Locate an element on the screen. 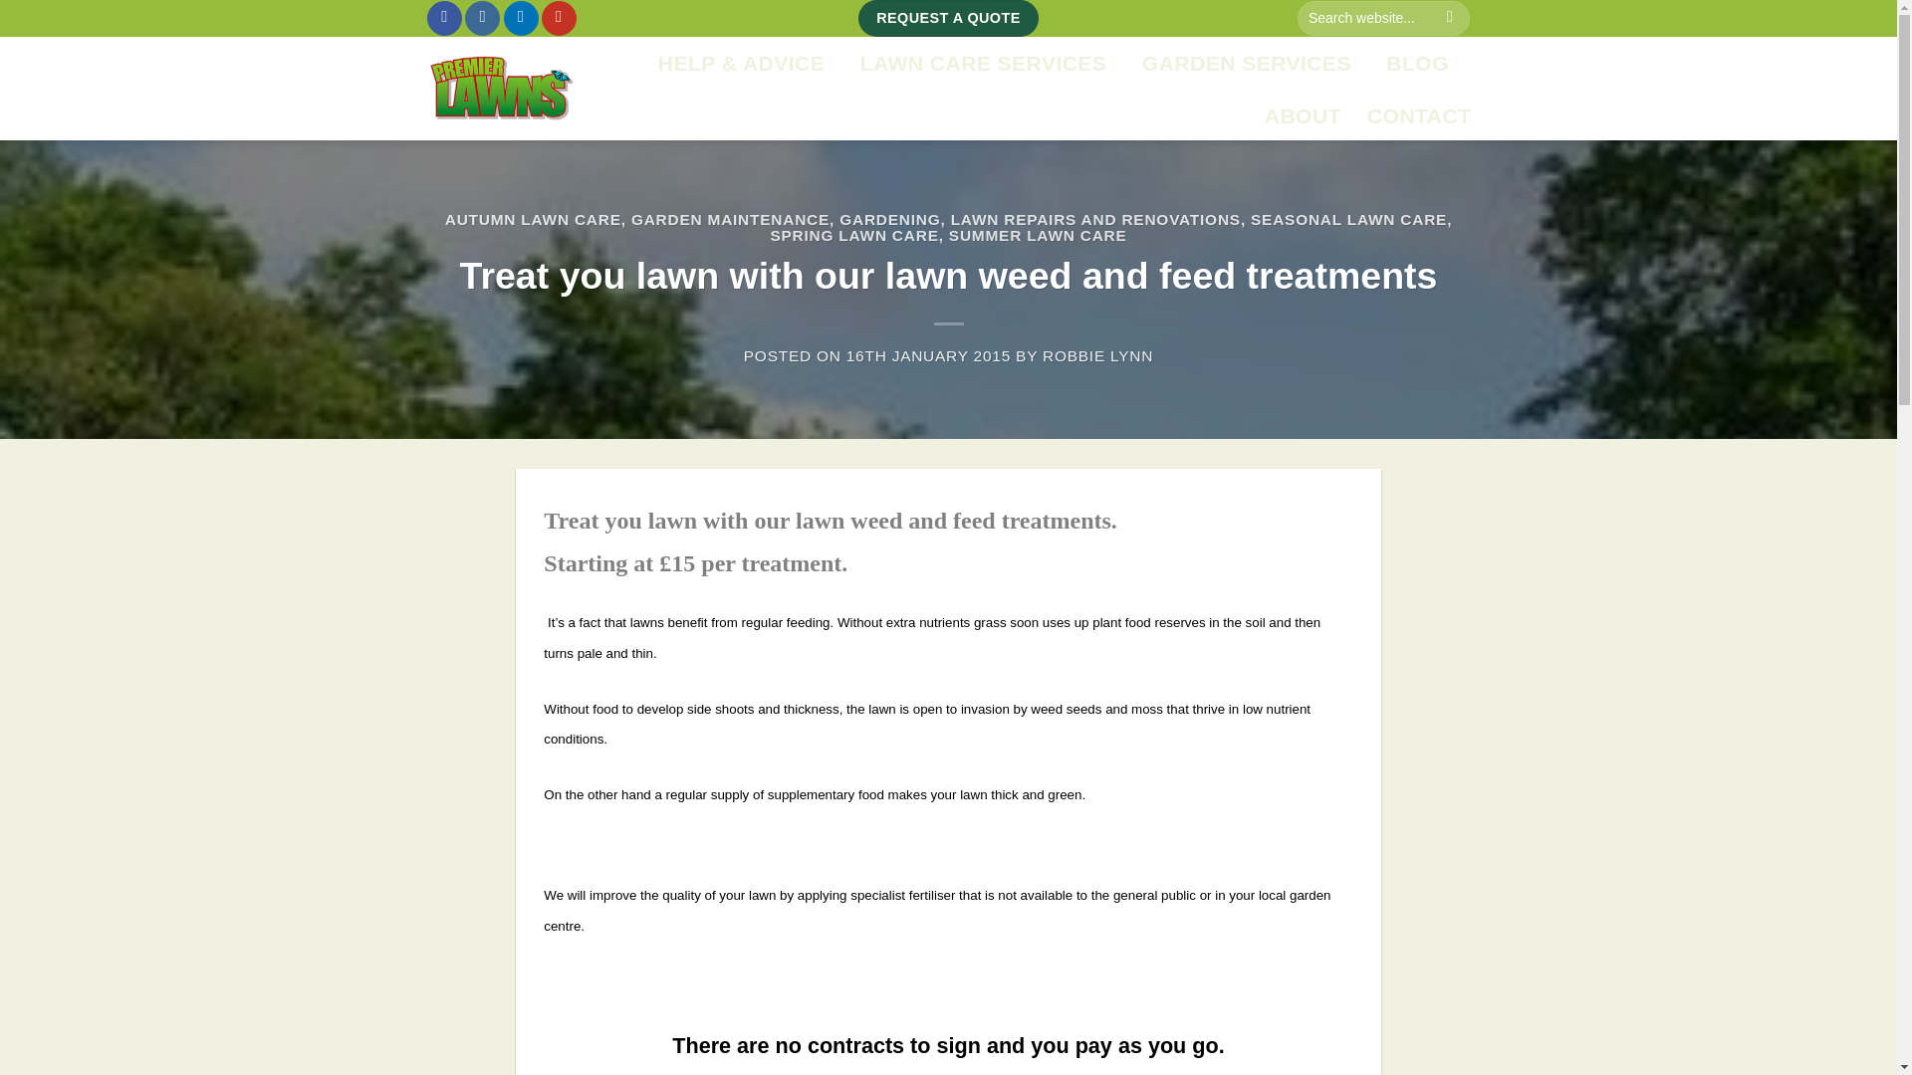  Follow on YouTube is located at coordinates (559, 18).